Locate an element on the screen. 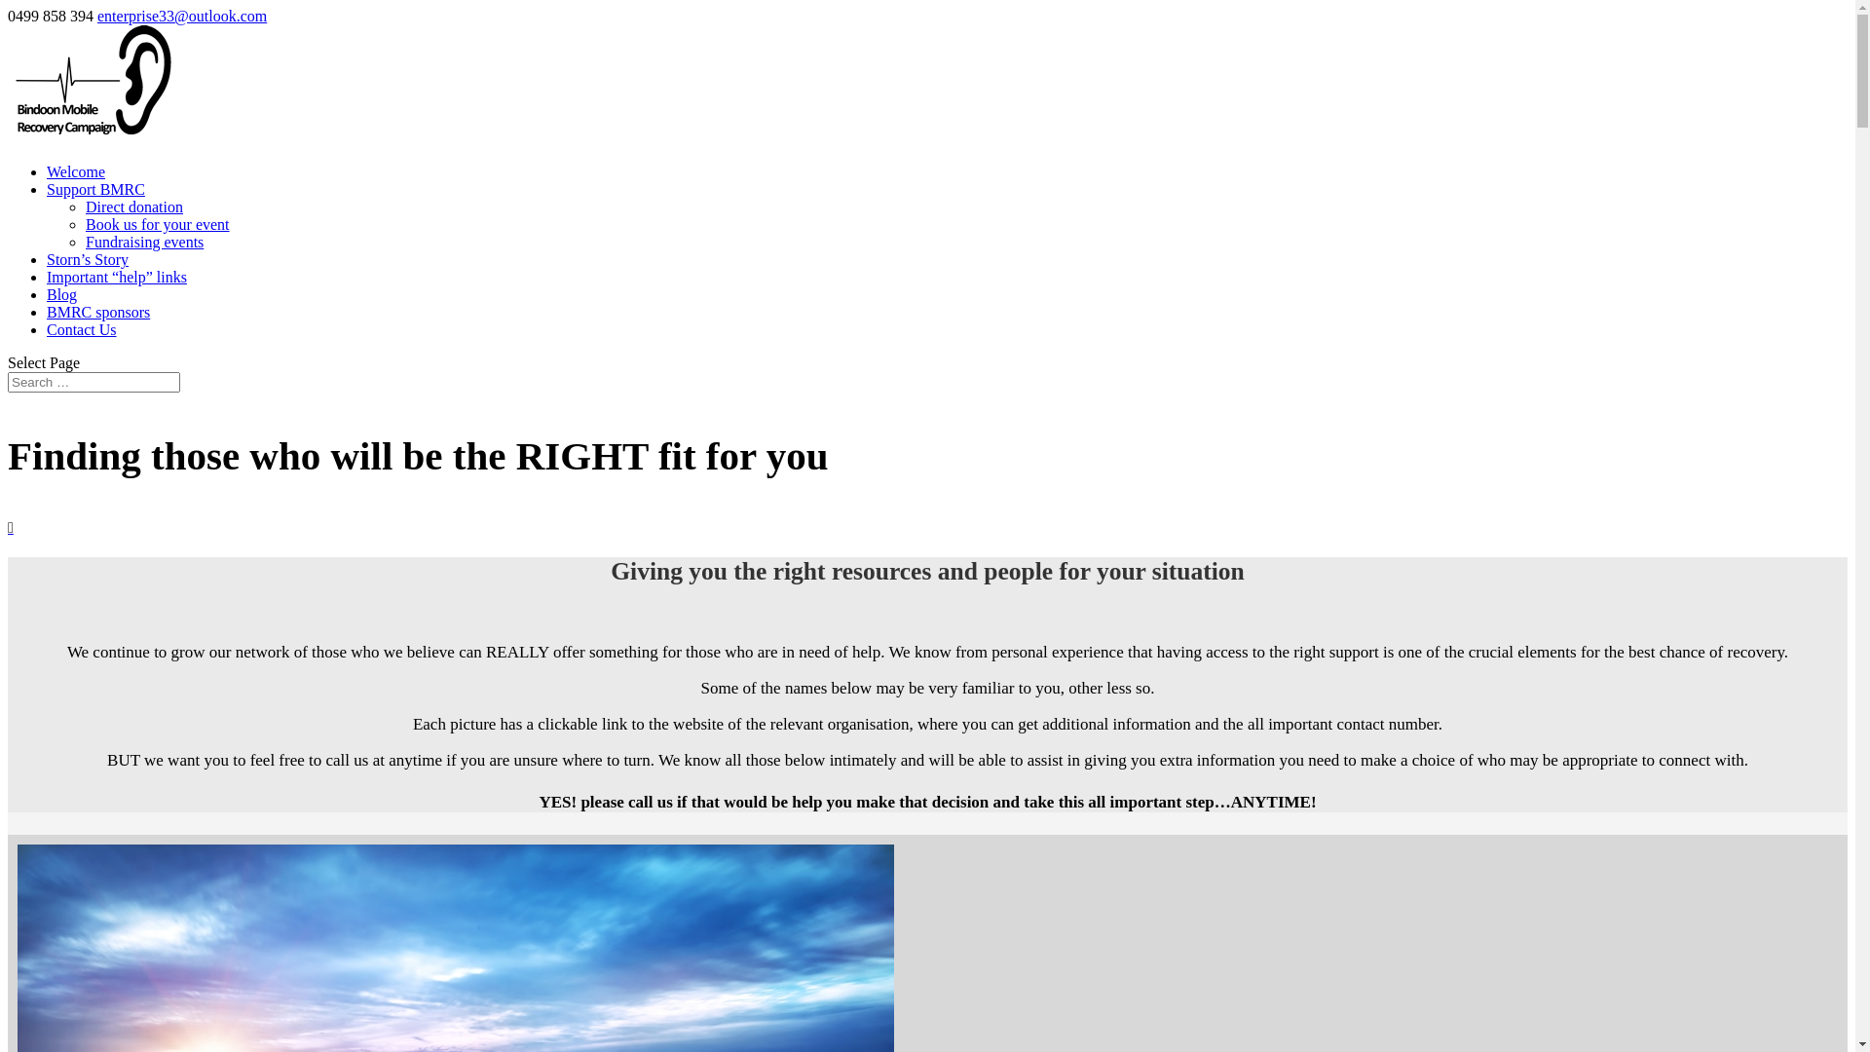 This screenshot has height=1052, width=1870. Fundraising events is located at coordinates (144, 242).